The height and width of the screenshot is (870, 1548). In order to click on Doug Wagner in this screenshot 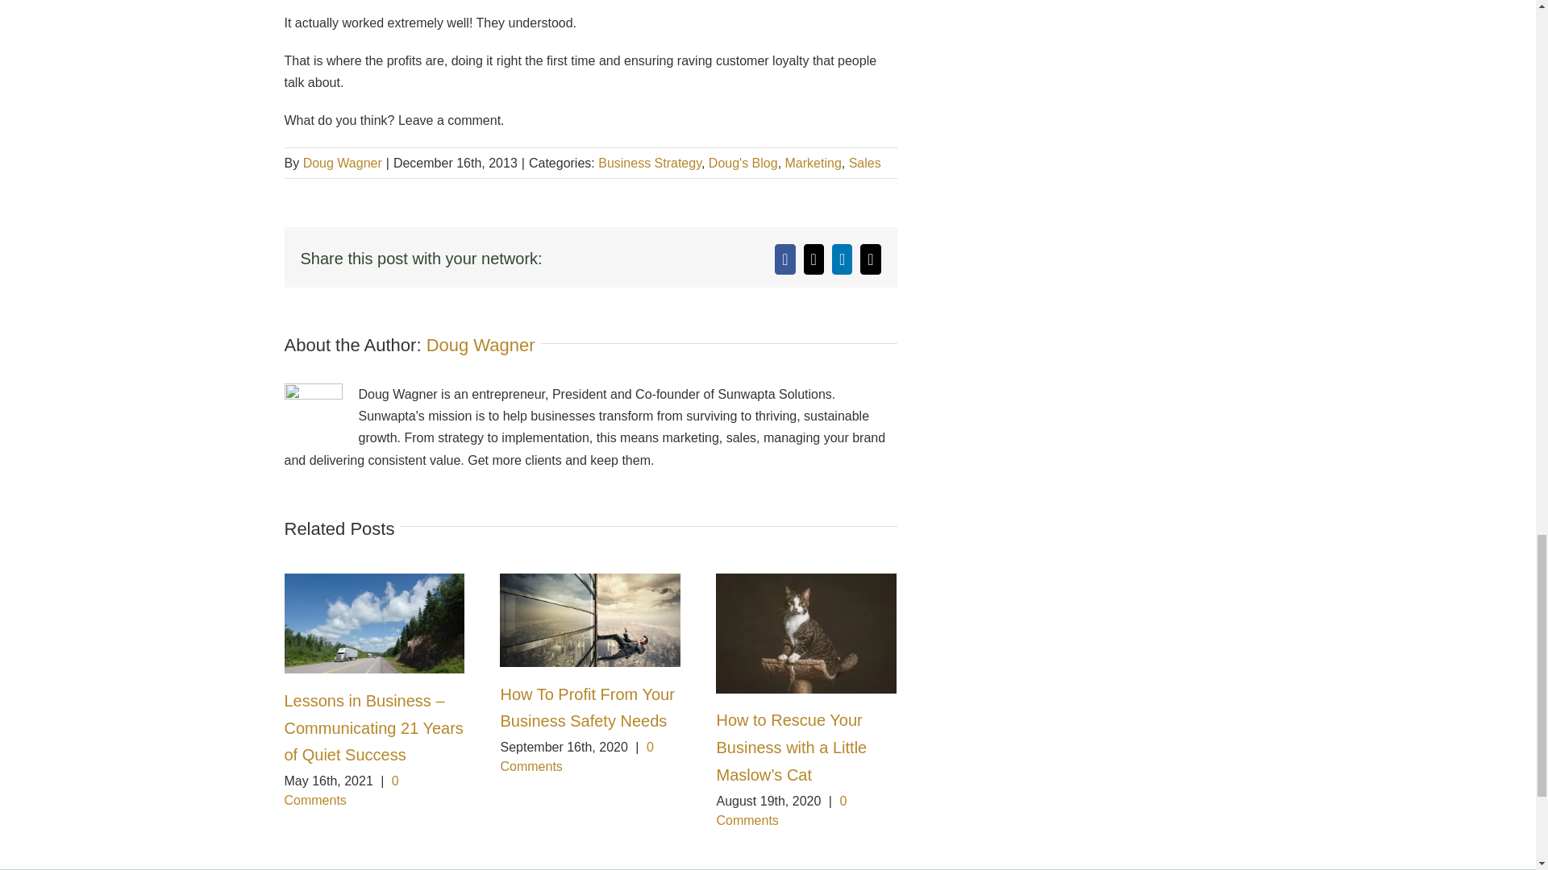, I will do `click(481, 345)`.